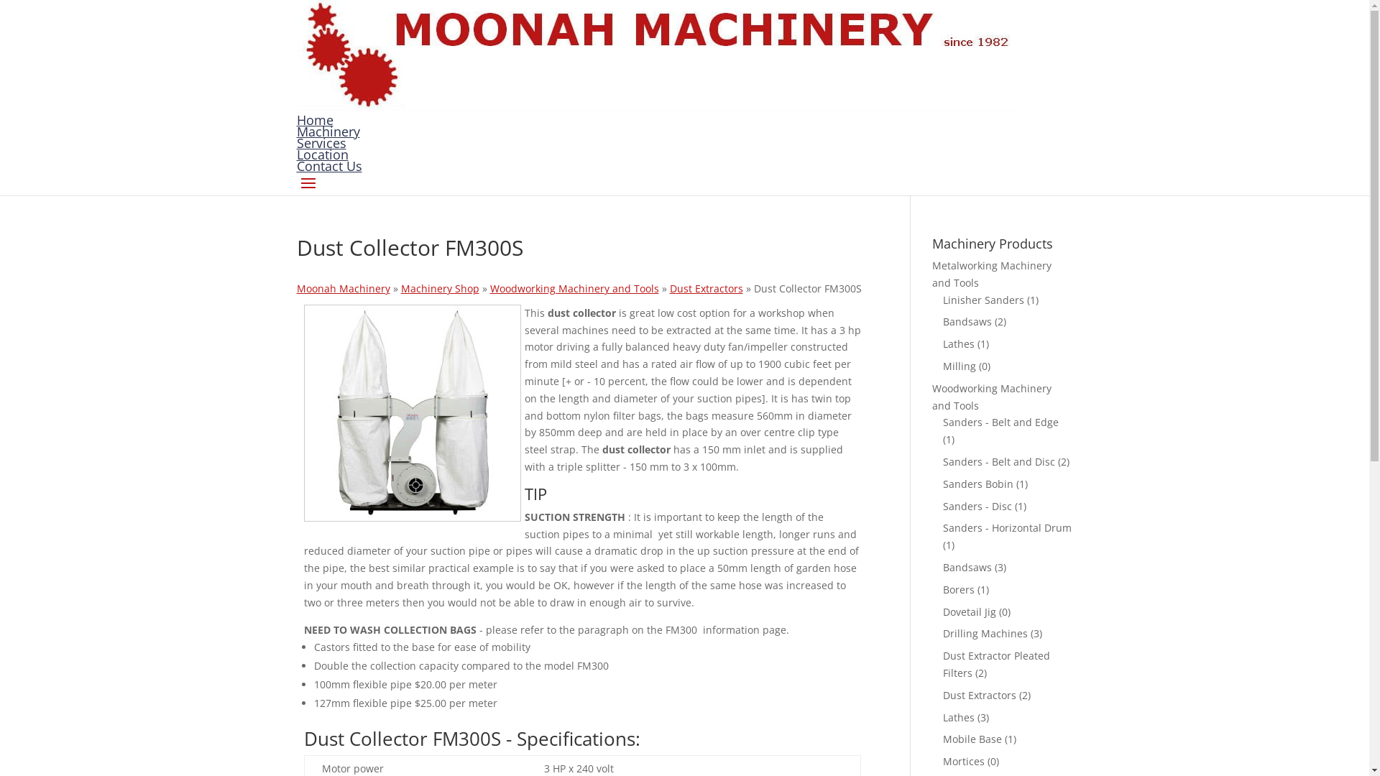 This screenshot has width=1380, height=776. I want to click on Dovetail Jig (0), so click(977, 612).